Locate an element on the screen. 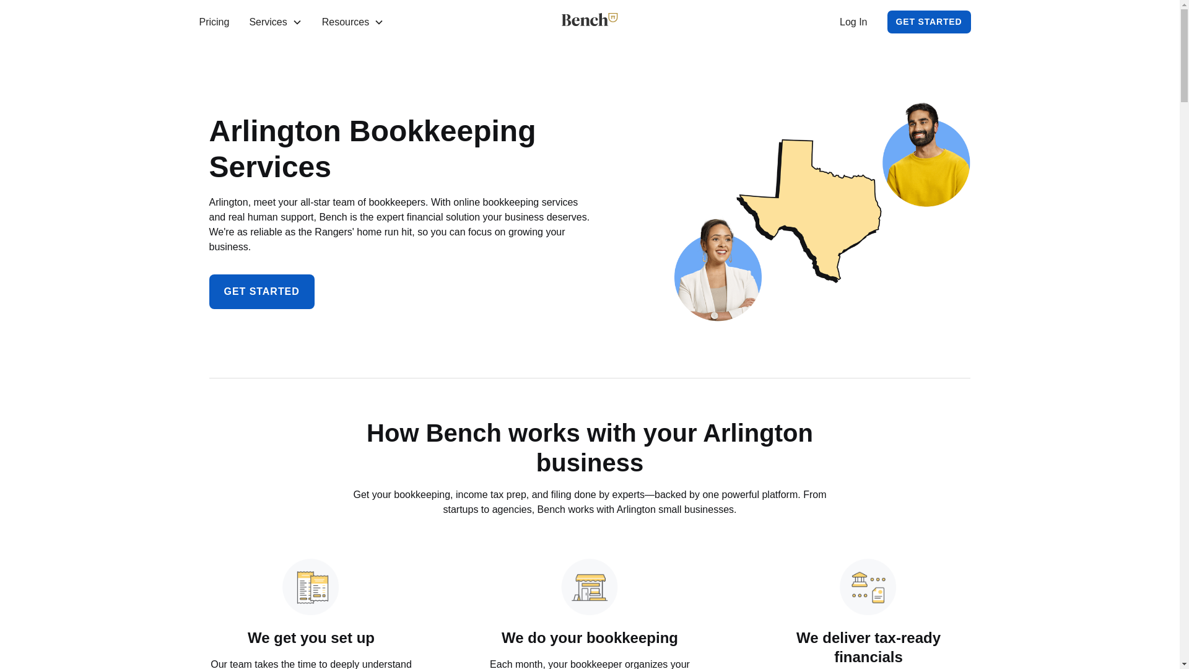 Image resolution: width=1189 pixels, height=669 pixels. Pricing is located at coordinates (214, 22).